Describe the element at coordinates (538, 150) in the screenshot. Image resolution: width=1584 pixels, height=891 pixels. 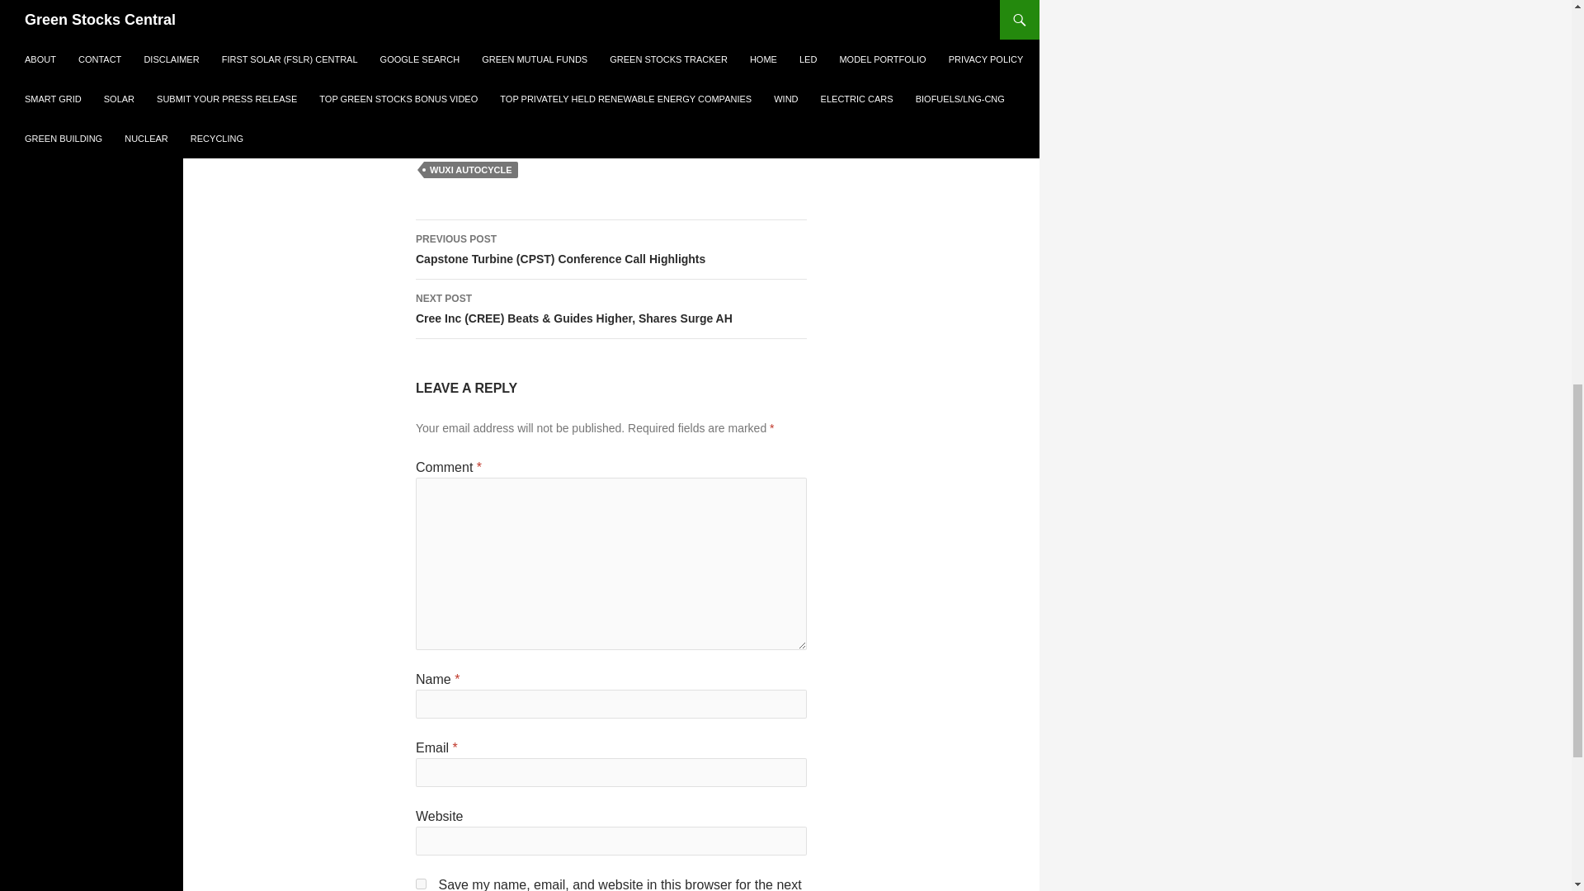
I see `ADVANCED BATTERY TECH` at that location.